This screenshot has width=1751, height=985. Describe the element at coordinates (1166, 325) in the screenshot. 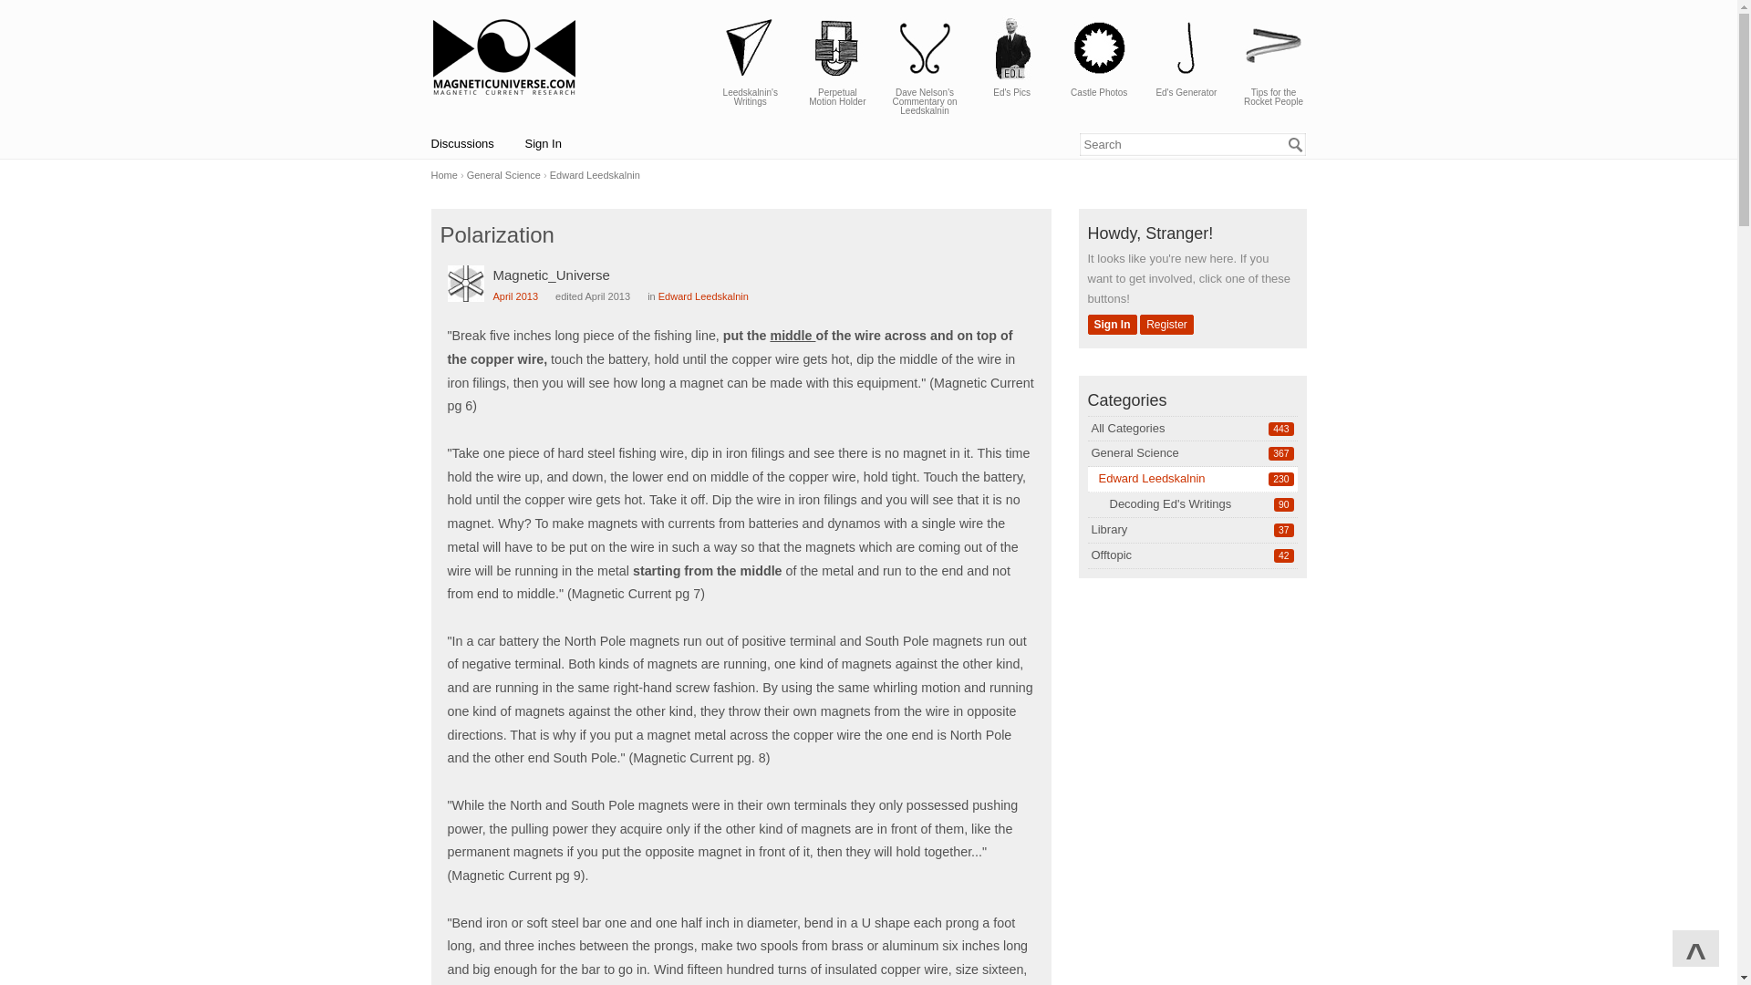

I see `42 discussions` at that location.